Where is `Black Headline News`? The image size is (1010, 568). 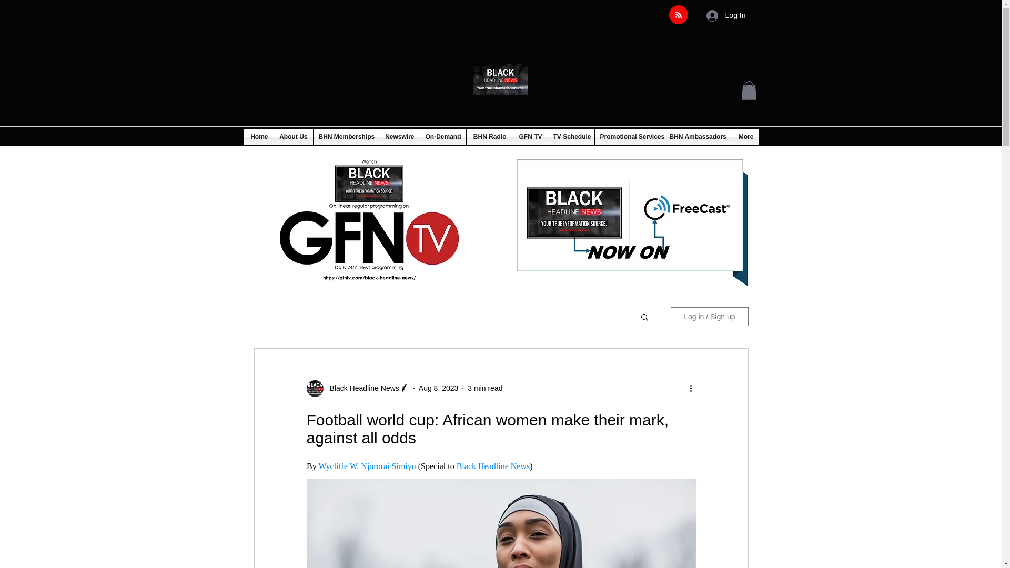 Black Headline News is located at coordinates (492, 466).